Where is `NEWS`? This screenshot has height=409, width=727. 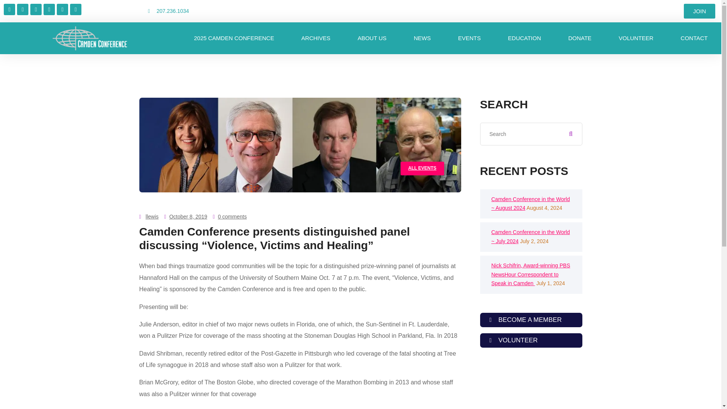 NEWS is located at coordinates (422, 38).